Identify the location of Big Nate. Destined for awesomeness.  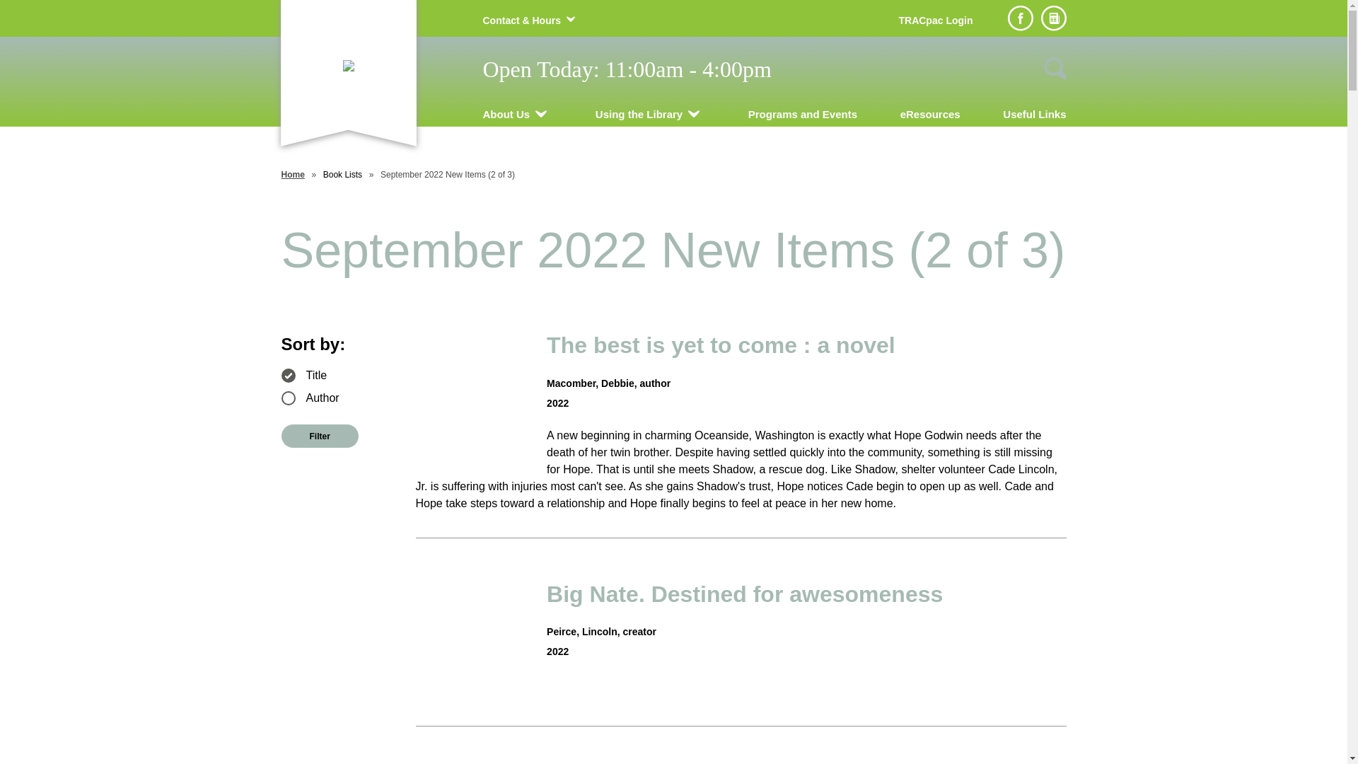
(741, 594).